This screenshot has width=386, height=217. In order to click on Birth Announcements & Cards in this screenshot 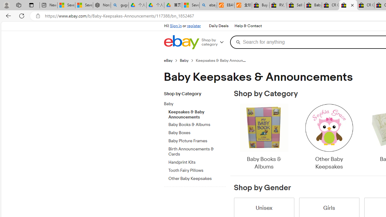, I will do `click(197, 152)`.